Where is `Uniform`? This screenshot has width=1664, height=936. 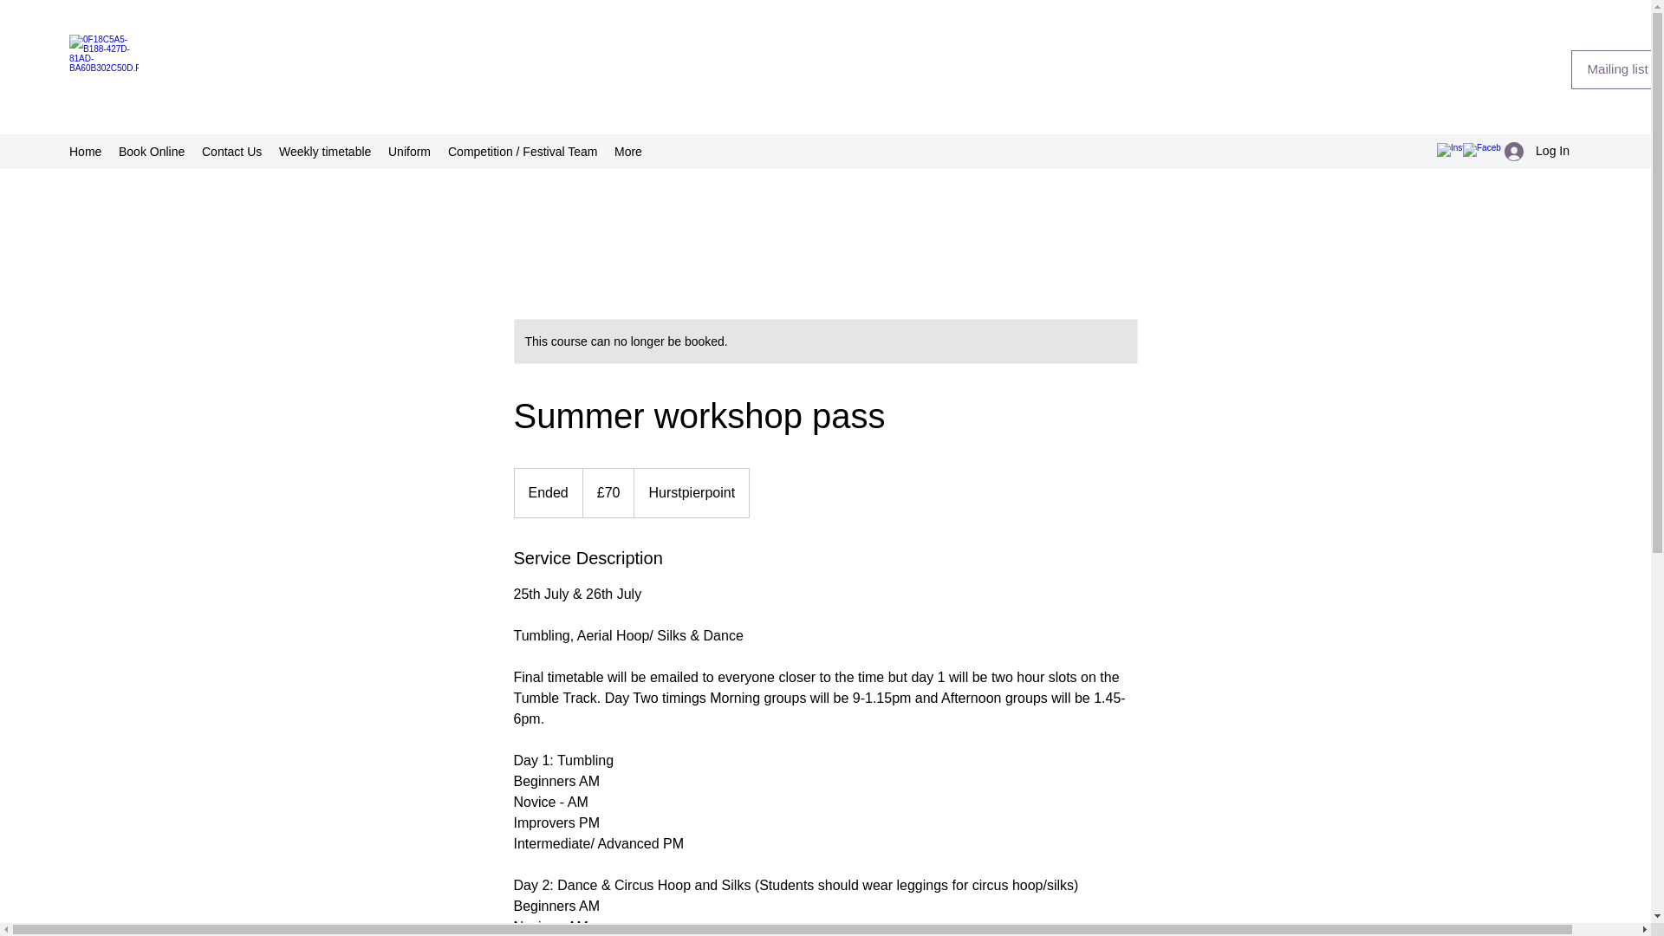 Uniform is located at coordinates (409, 151).